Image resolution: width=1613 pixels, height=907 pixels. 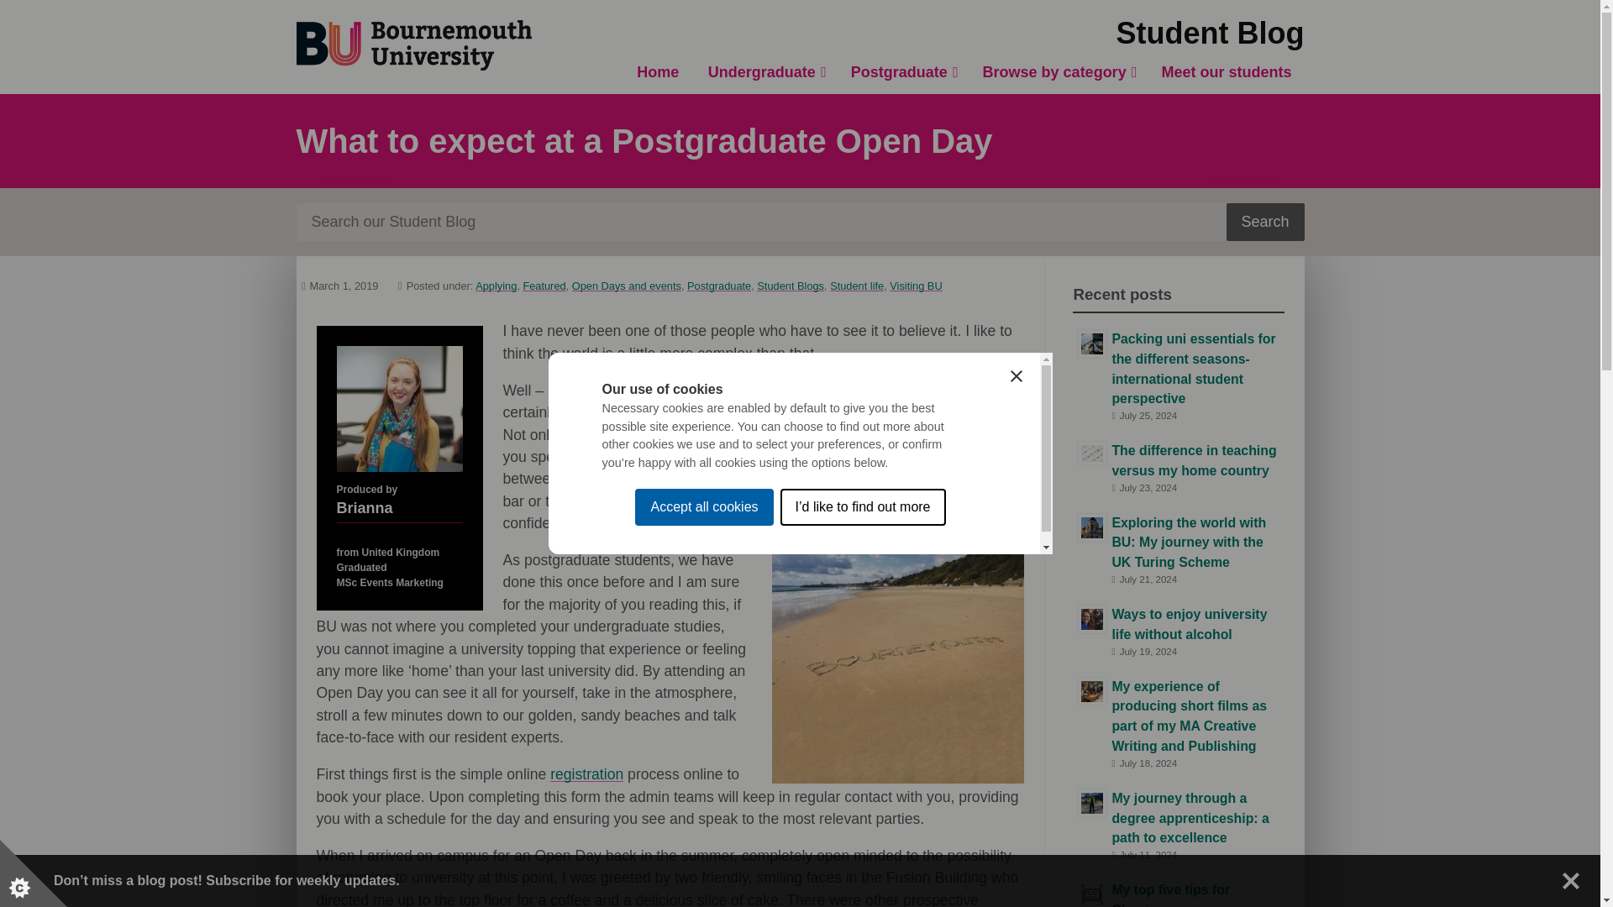 What do you see at coordinates (1571, 880) in the screenshot?
I see `Close` at bounding box center [1571, 880].